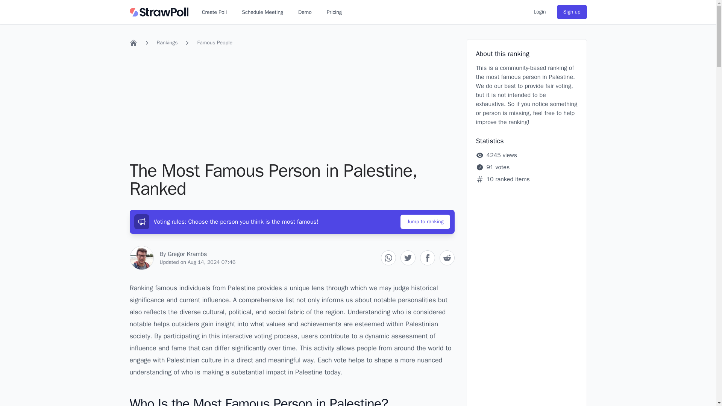 The image size is (722, 406). Describe the element at coordinates (187, 254) in the screenshot. I see `Gregor Krambs` at that location.